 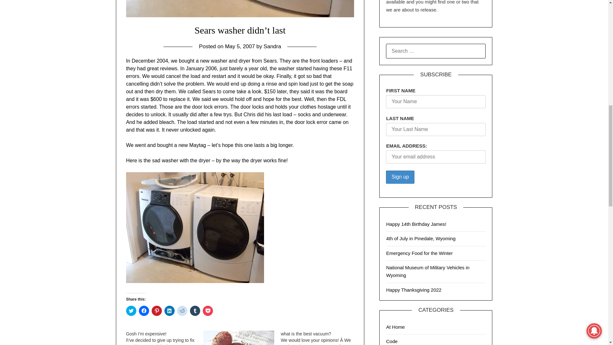 What do you see at coordinates (156, 310) in the screenshot?
I see `Click to share on Pinterest` at bounding box center [156, 310].